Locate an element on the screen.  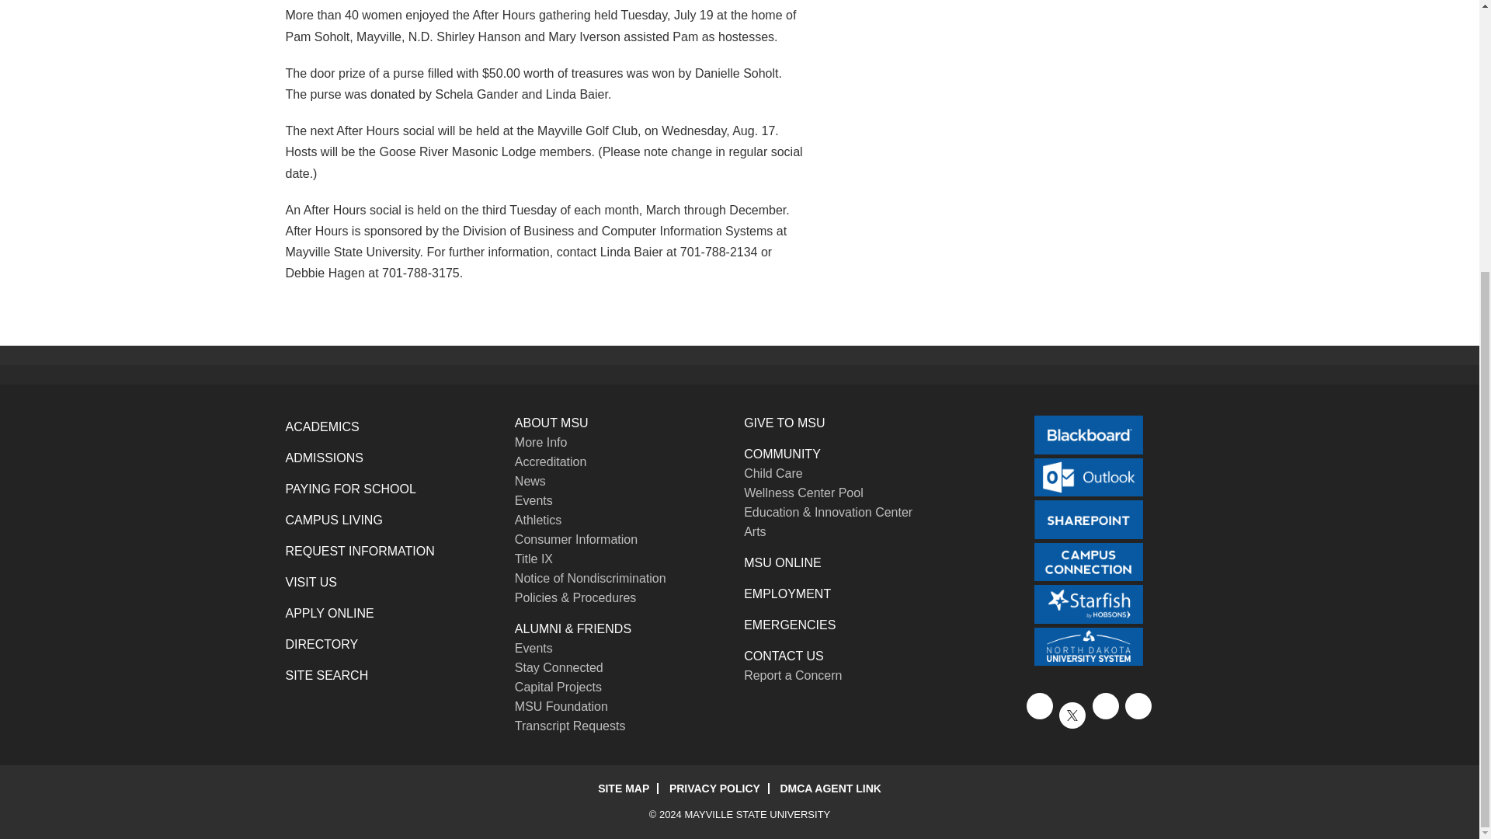
Academics is located at coordinates (322, 427).